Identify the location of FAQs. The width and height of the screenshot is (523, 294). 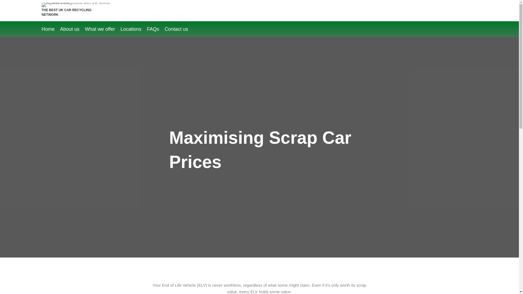
(156, 29).